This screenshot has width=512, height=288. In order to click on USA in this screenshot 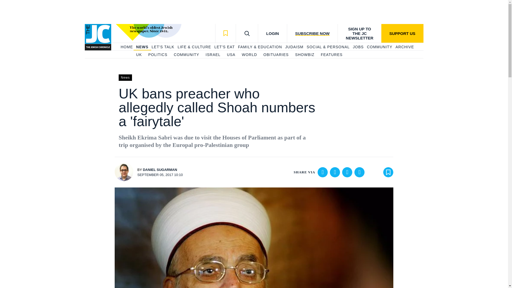, I will do `click(231, 55)`.